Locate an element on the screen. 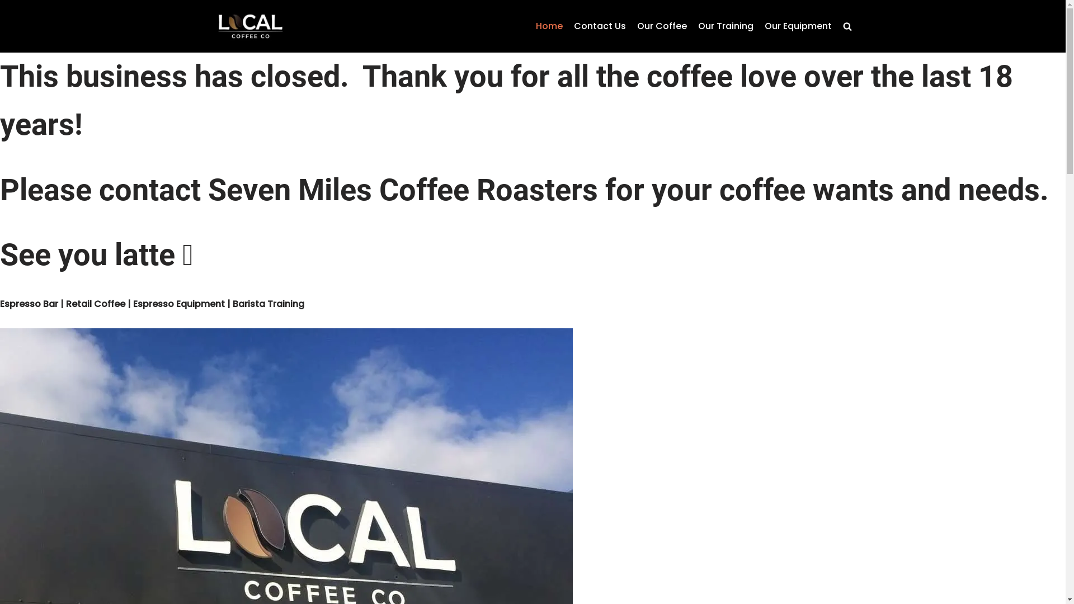 The height and width of the screenshot is (604, 1074). Our Training is located at coordinates (726, 26).